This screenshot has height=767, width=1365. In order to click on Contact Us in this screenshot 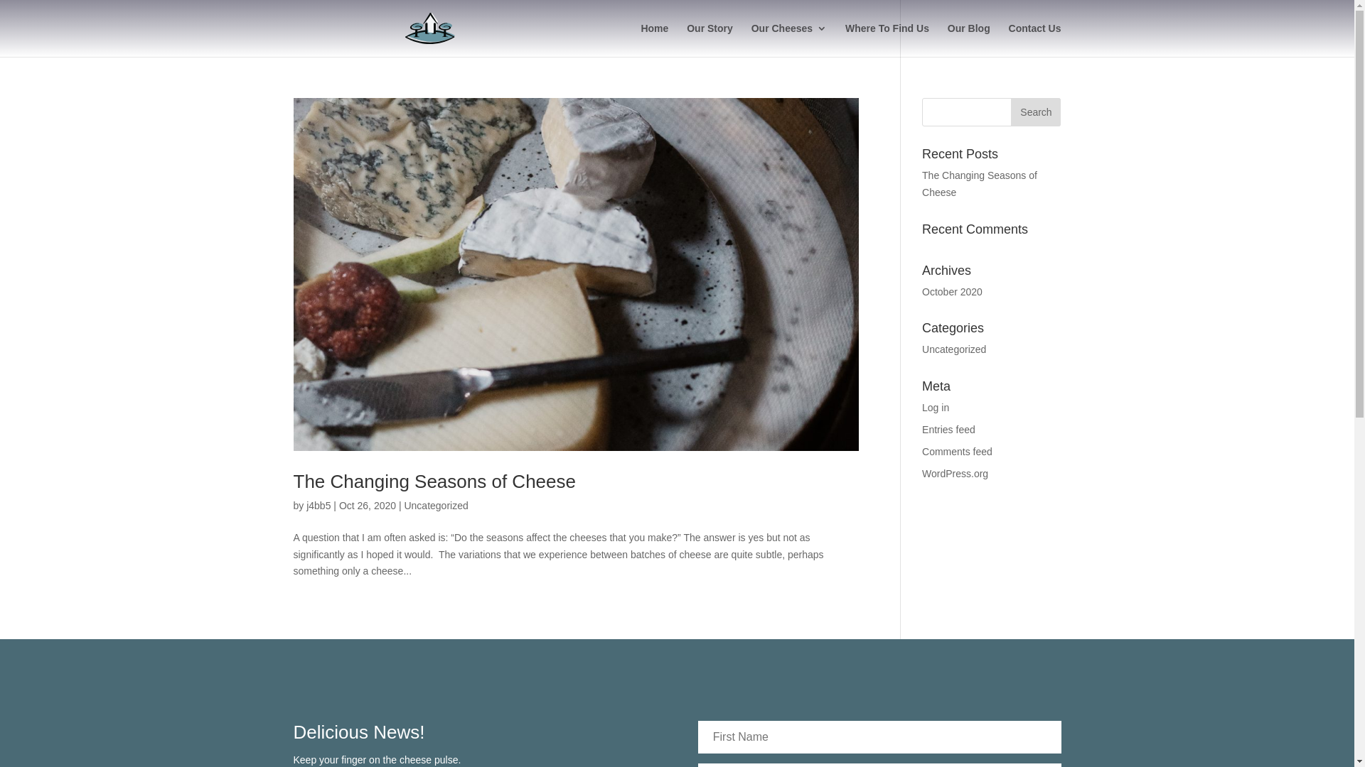, I will do `click(1035, 40)`.